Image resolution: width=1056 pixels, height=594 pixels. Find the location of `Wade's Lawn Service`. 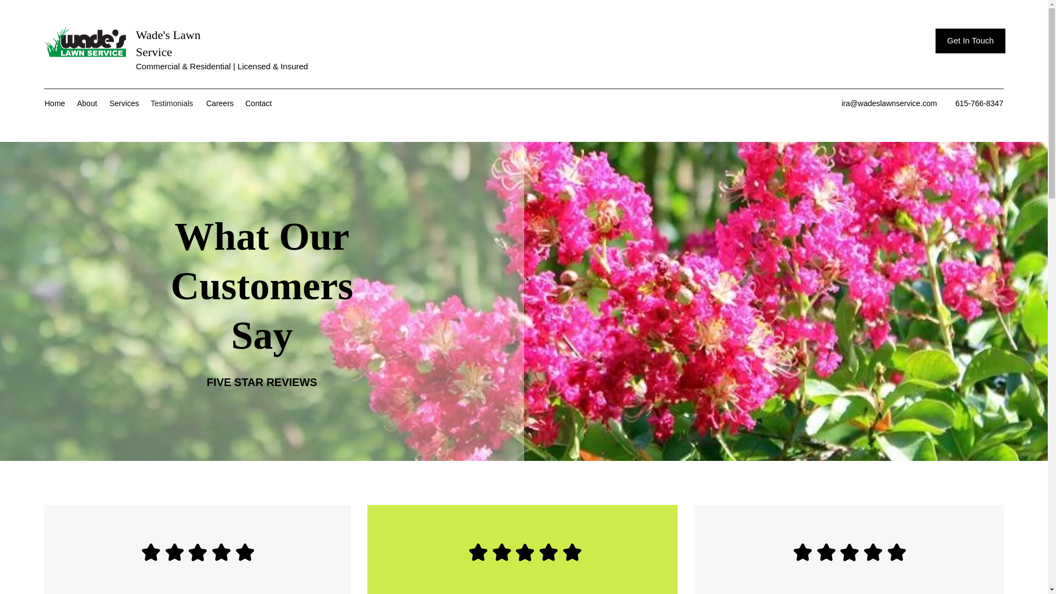

Wade's Lawn Service is located at coordinates (168, 43).